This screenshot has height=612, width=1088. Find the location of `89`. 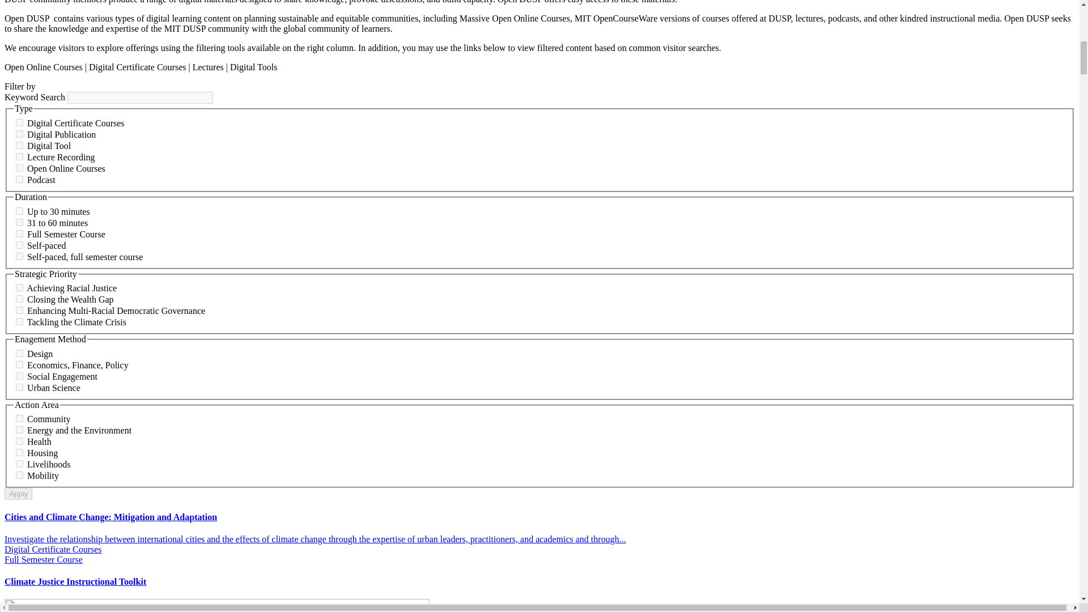

89 is located at coordinates (19, 233).